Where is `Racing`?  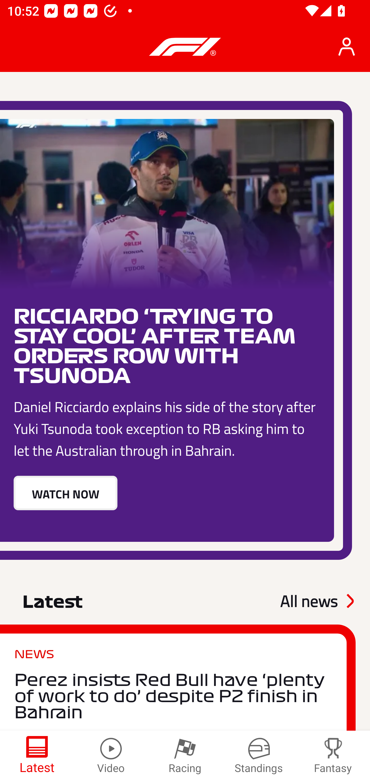 Racing is located at coordinates (185, 756).